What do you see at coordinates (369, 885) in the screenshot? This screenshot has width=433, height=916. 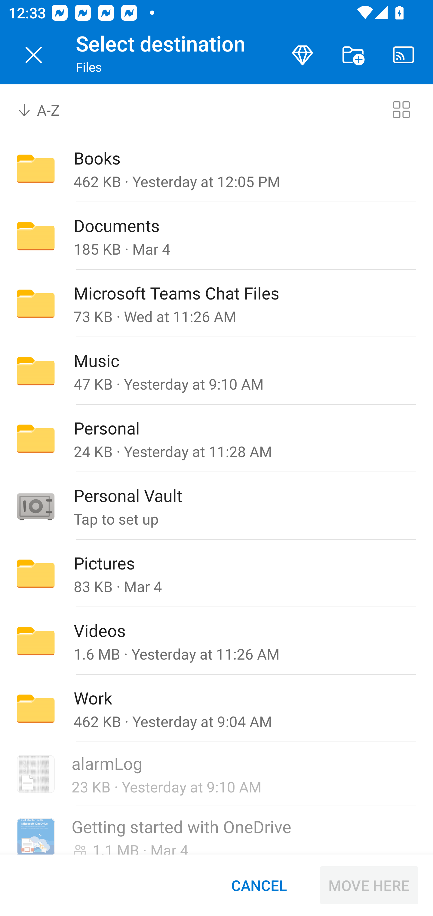 I see `MOVE HERE` at bounding box center [369, 885].